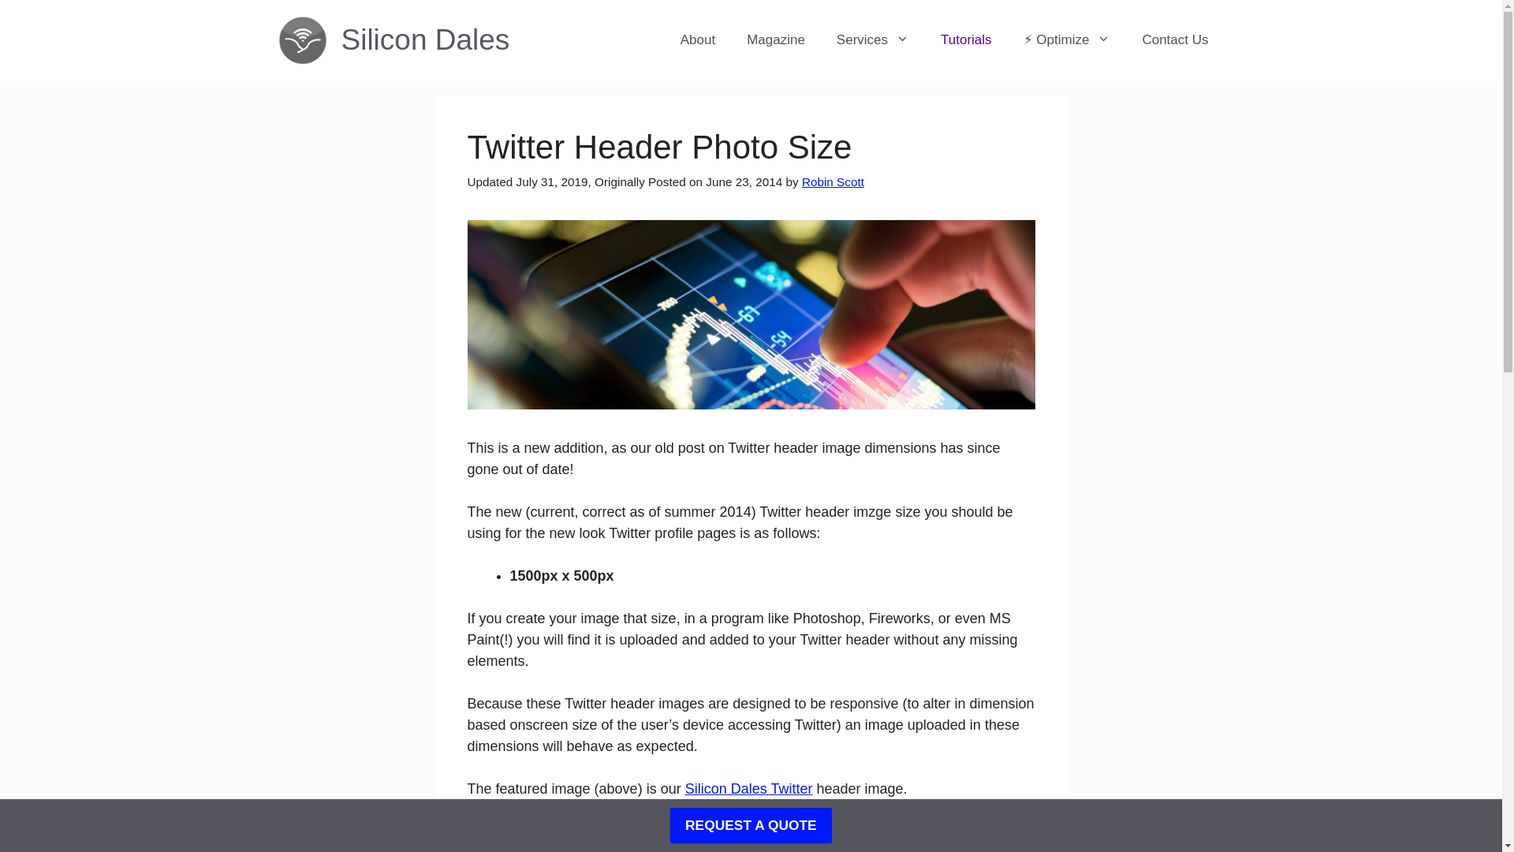  What do you see at coordinates (643, 848) in the screenshot?
I see `Photoshop` at bounding box center [643, 848].